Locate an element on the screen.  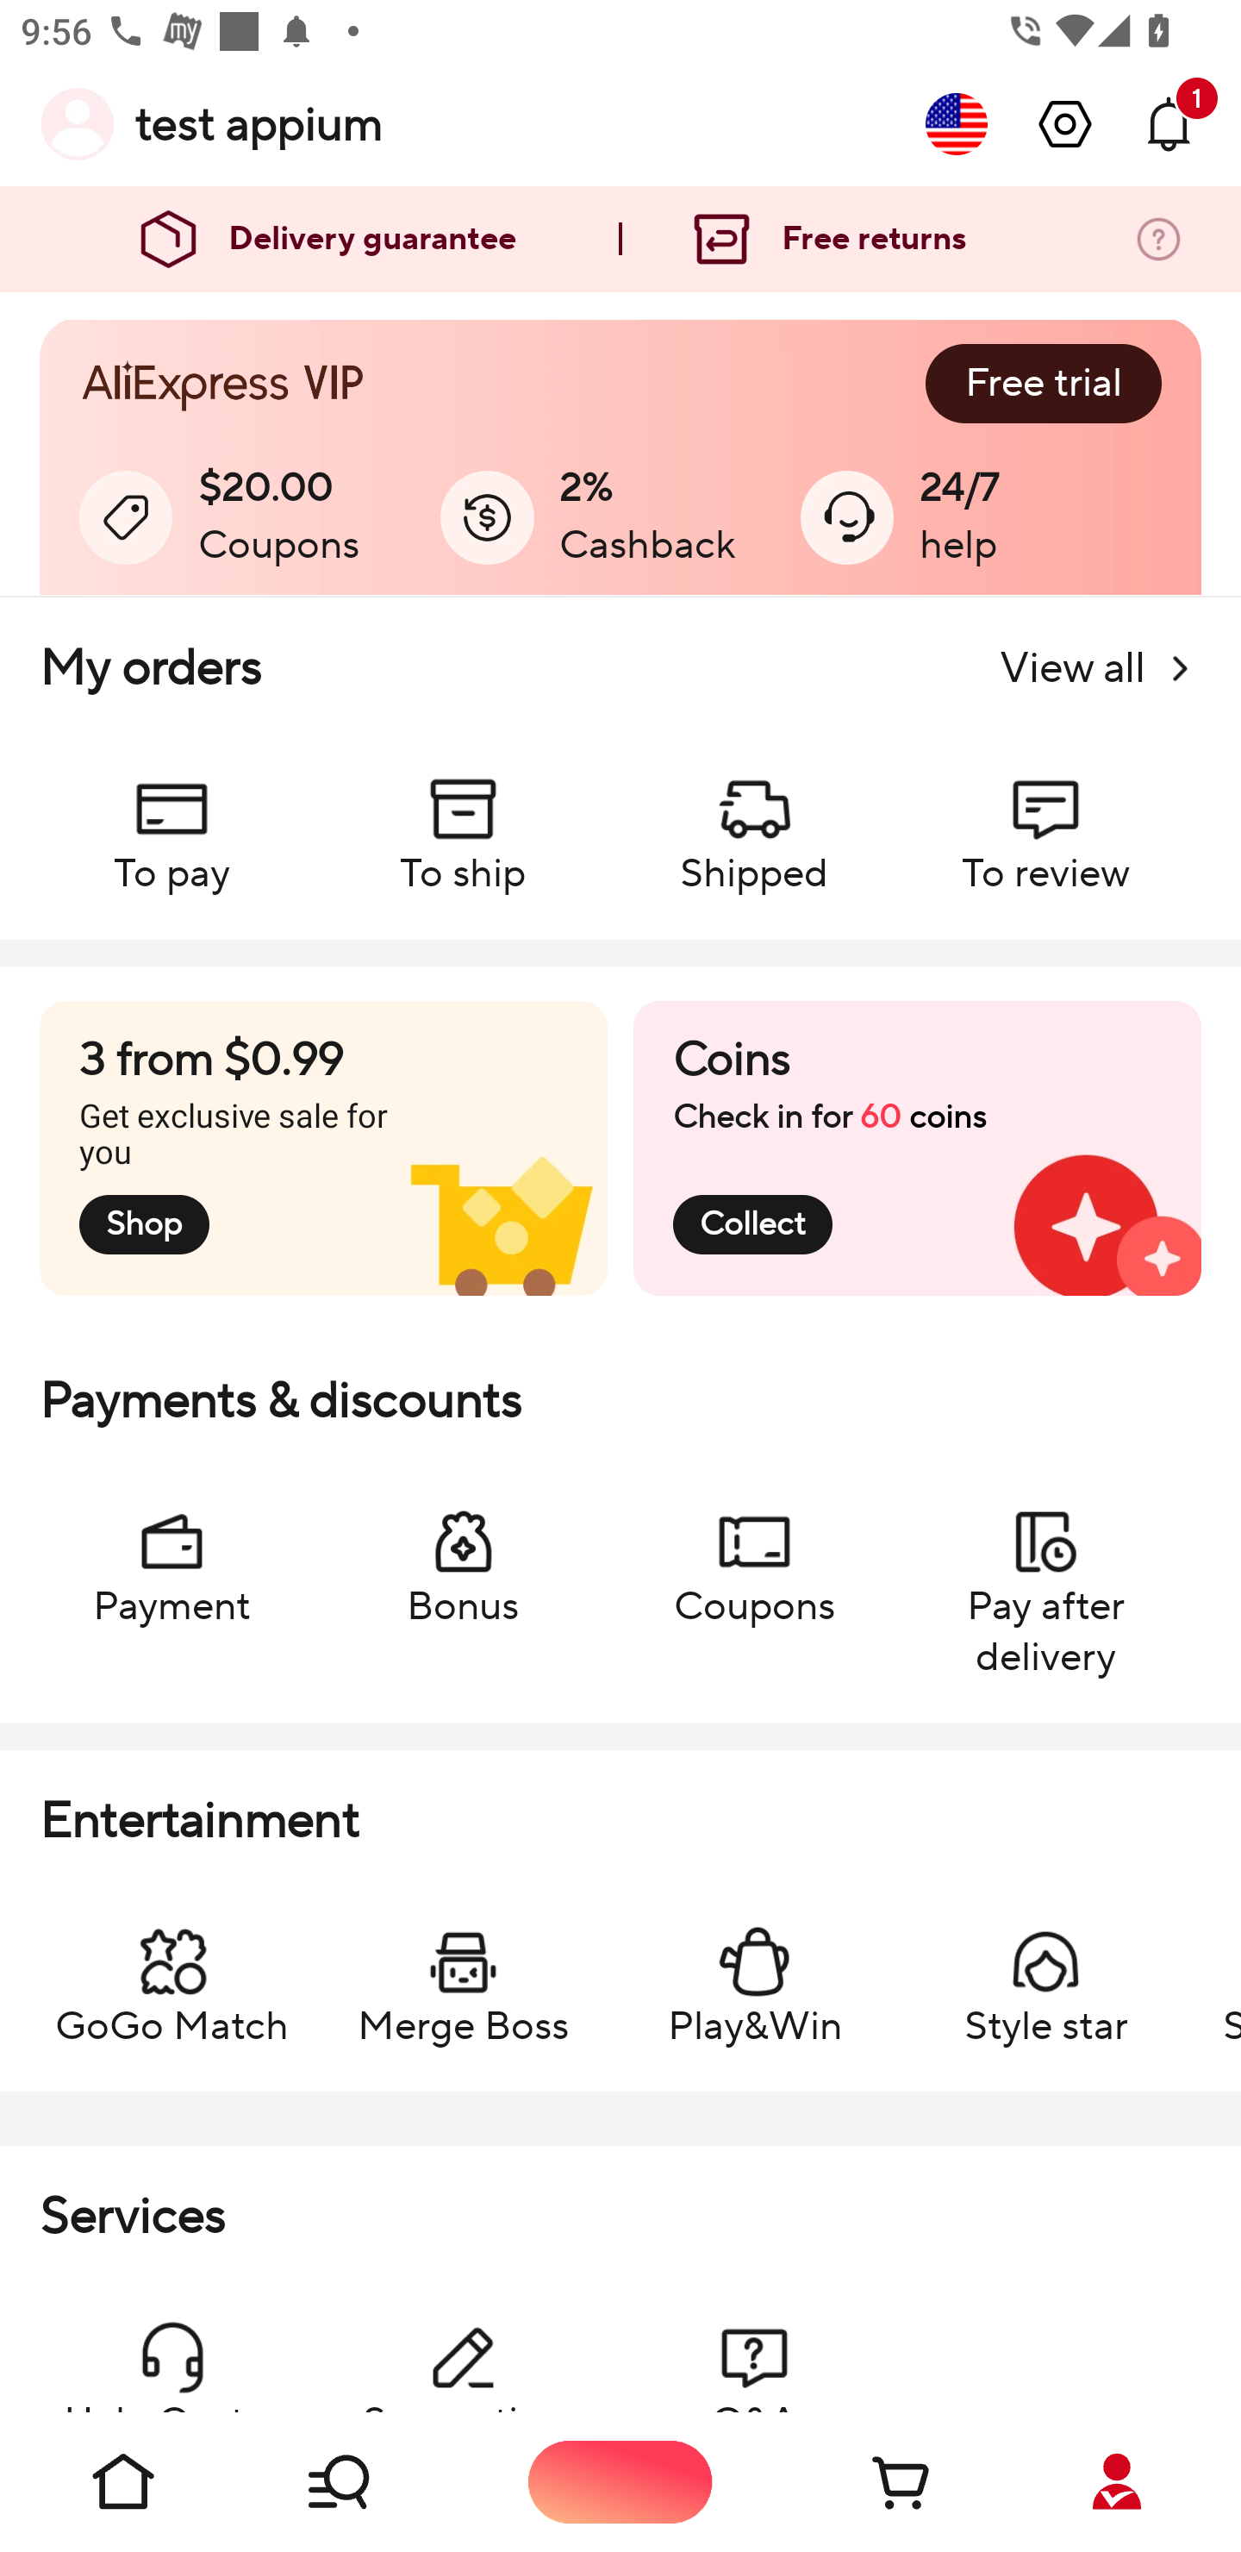
 is located at coordinates (1065, 123).